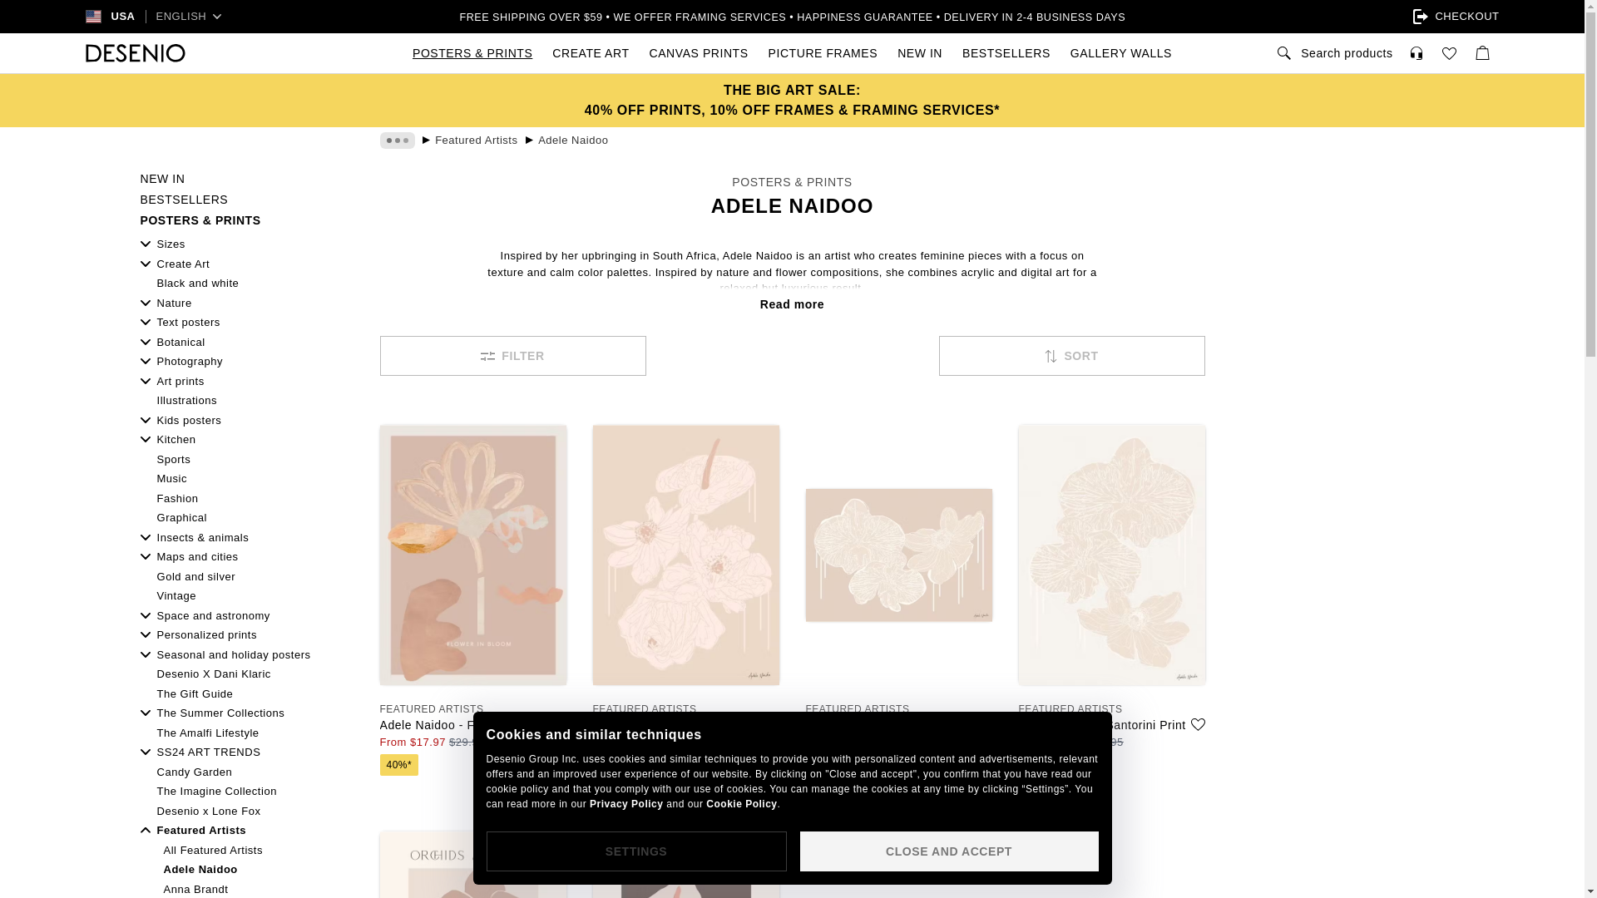 The width and height of the screenshot is (1597, 898). Describe the element at coordinates (246, 439) in the screenshot. I see `Kitchen` at that location.